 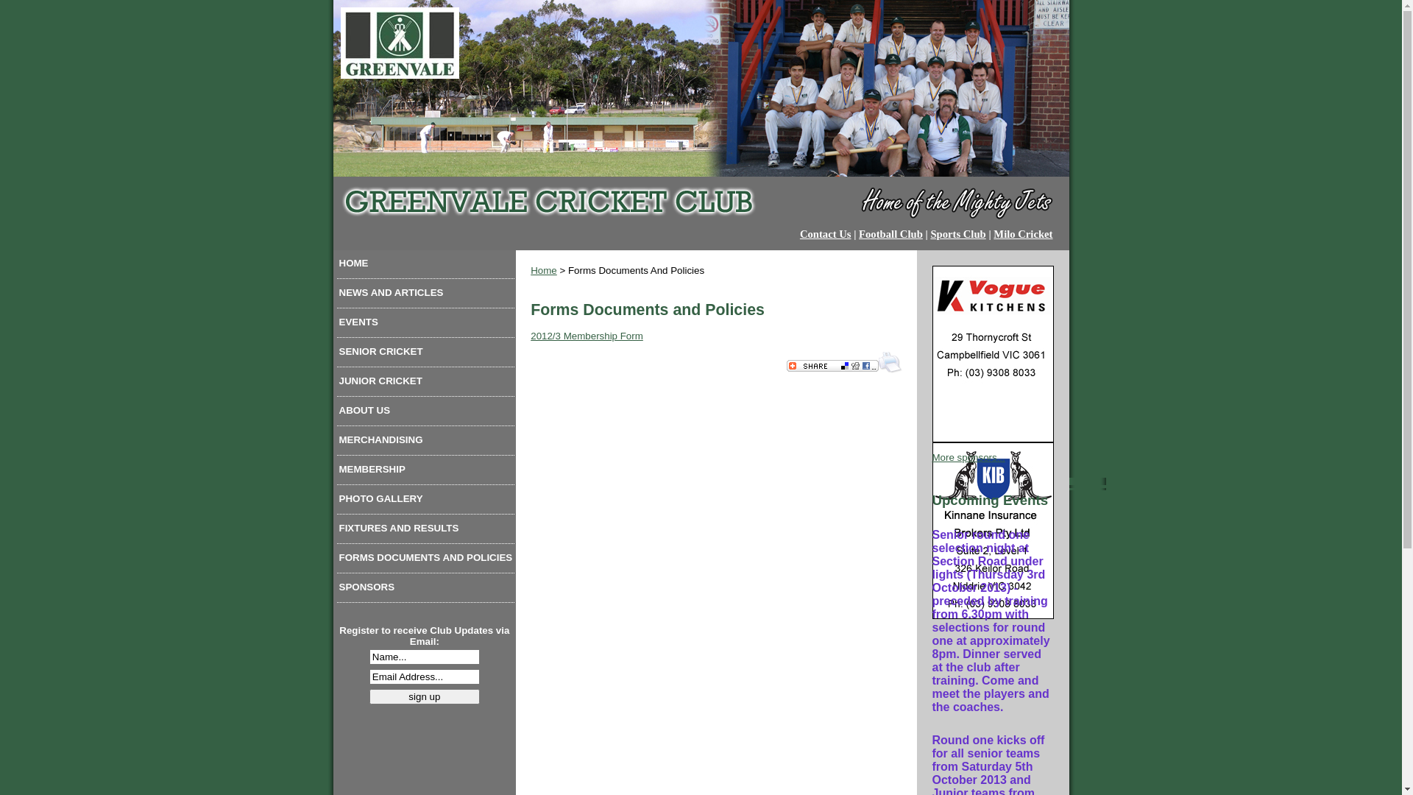 I want to click on 2012/3 Membership Form, so click(x=587, y=336).